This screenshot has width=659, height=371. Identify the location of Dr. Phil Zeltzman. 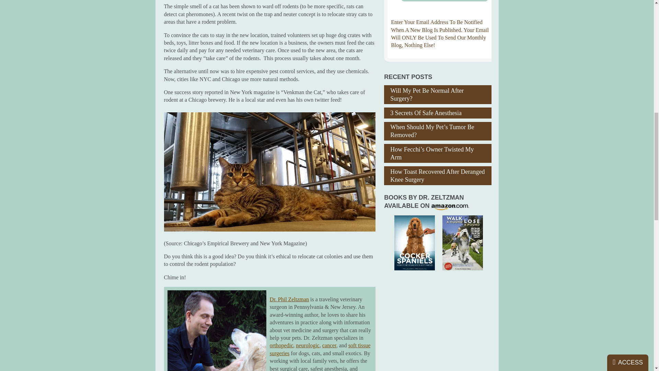
(289, 299).